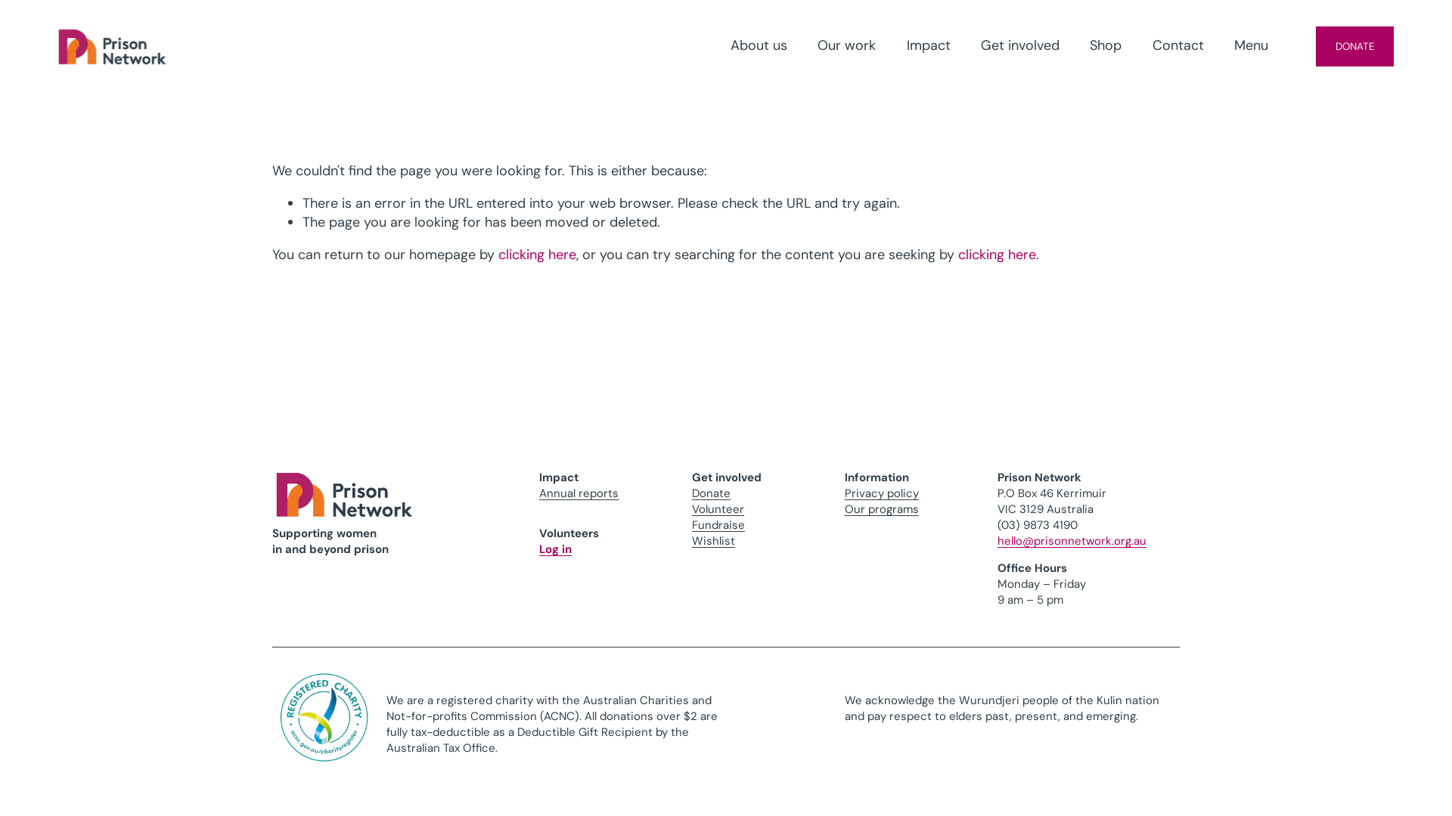 The image size is (1452, 816). What do you see at coordinates (718, 509) in the screenshot?
I see `Volunteer` at bounding box center [718, 509].